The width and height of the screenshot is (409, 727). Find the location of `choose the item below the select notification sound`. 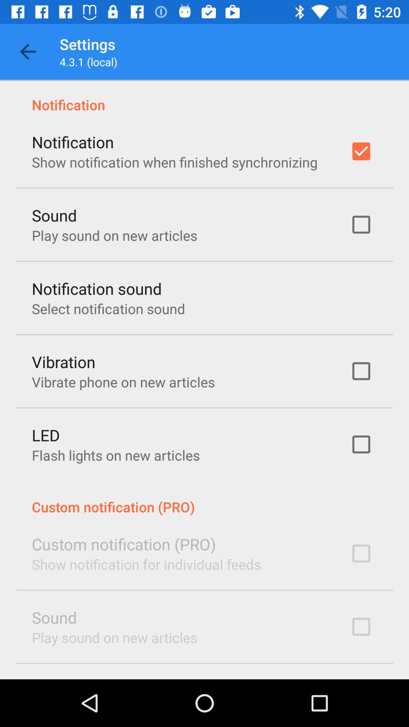

choose the item below the select notification sound is located at coordinates (64, 361).